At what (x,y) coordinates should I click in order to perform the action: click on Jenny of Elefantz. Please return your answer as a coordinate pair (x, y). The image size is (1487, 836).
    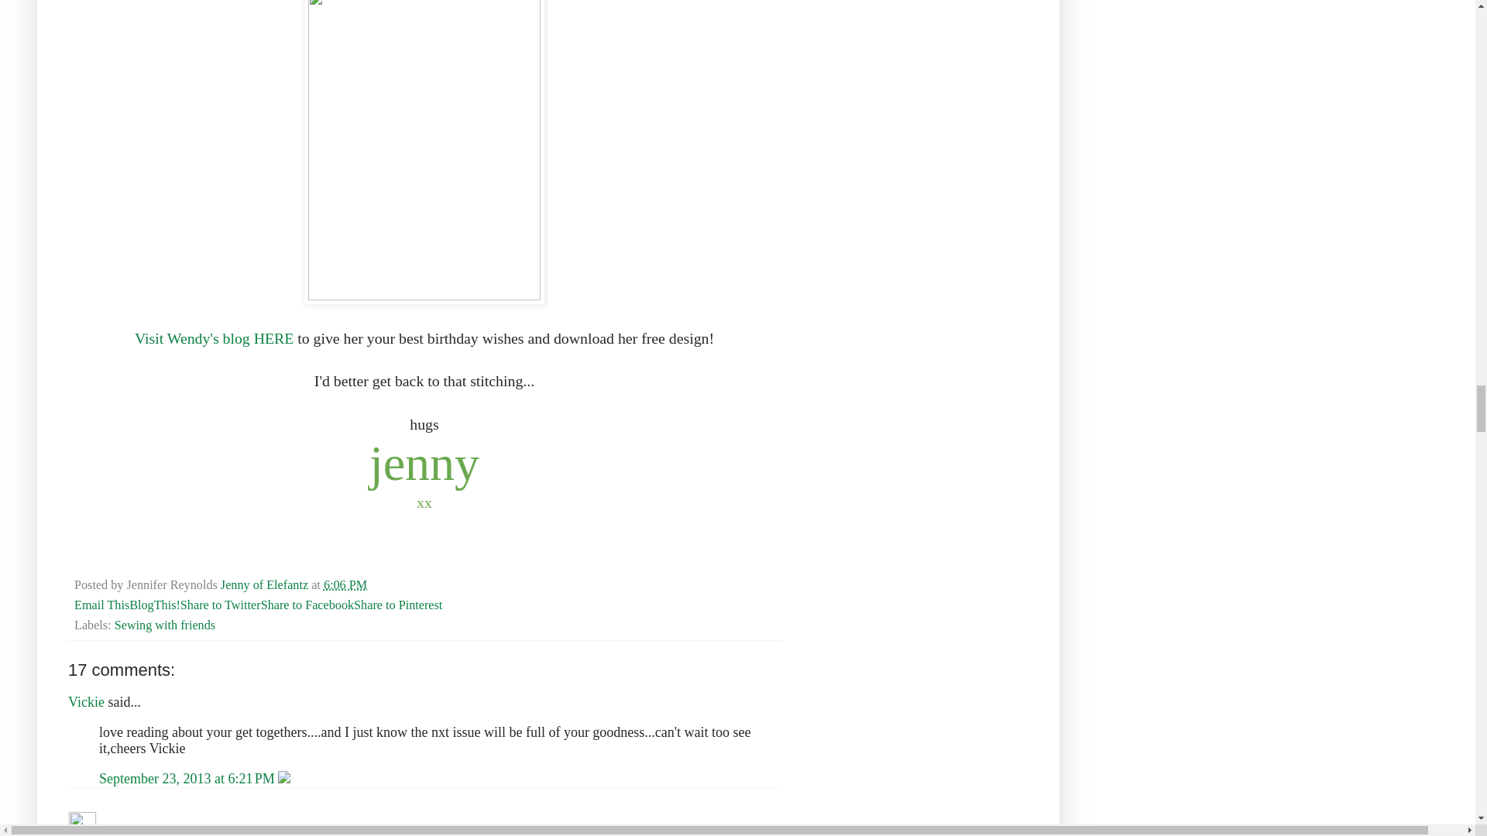
    Looking at the image, I should click on (265, 585).